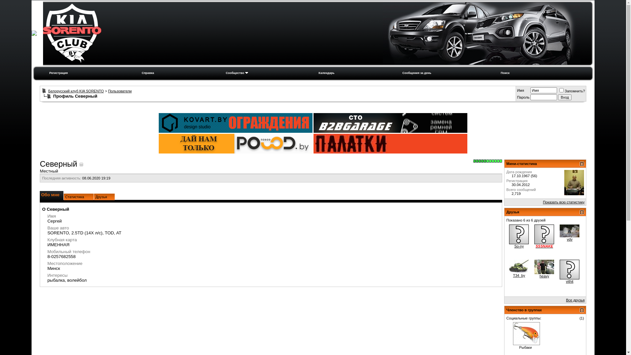 Image resolution: width=631 pixels, height=355 pixels. I want to click on vithit, so click(570, 270).